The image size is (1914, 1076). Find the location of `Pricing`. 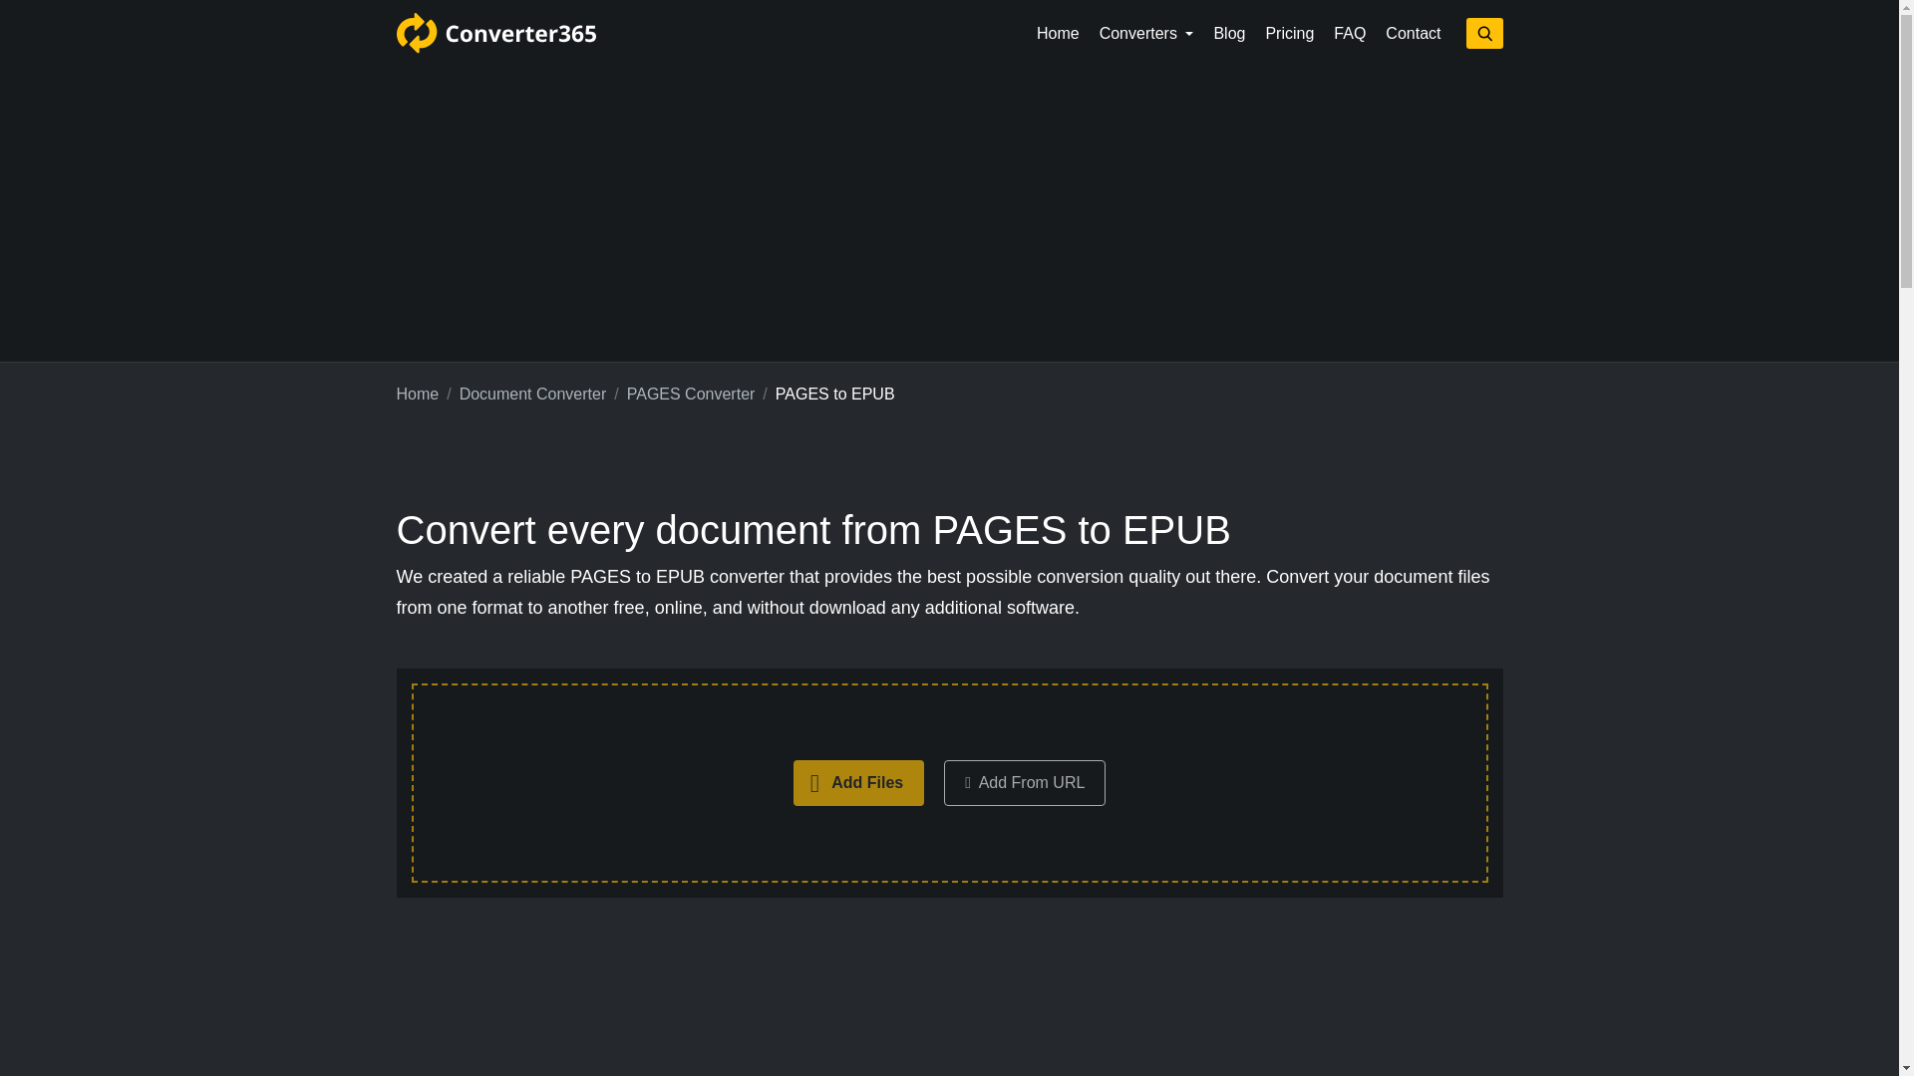

Pricing is located at coordinates (1290, 34).